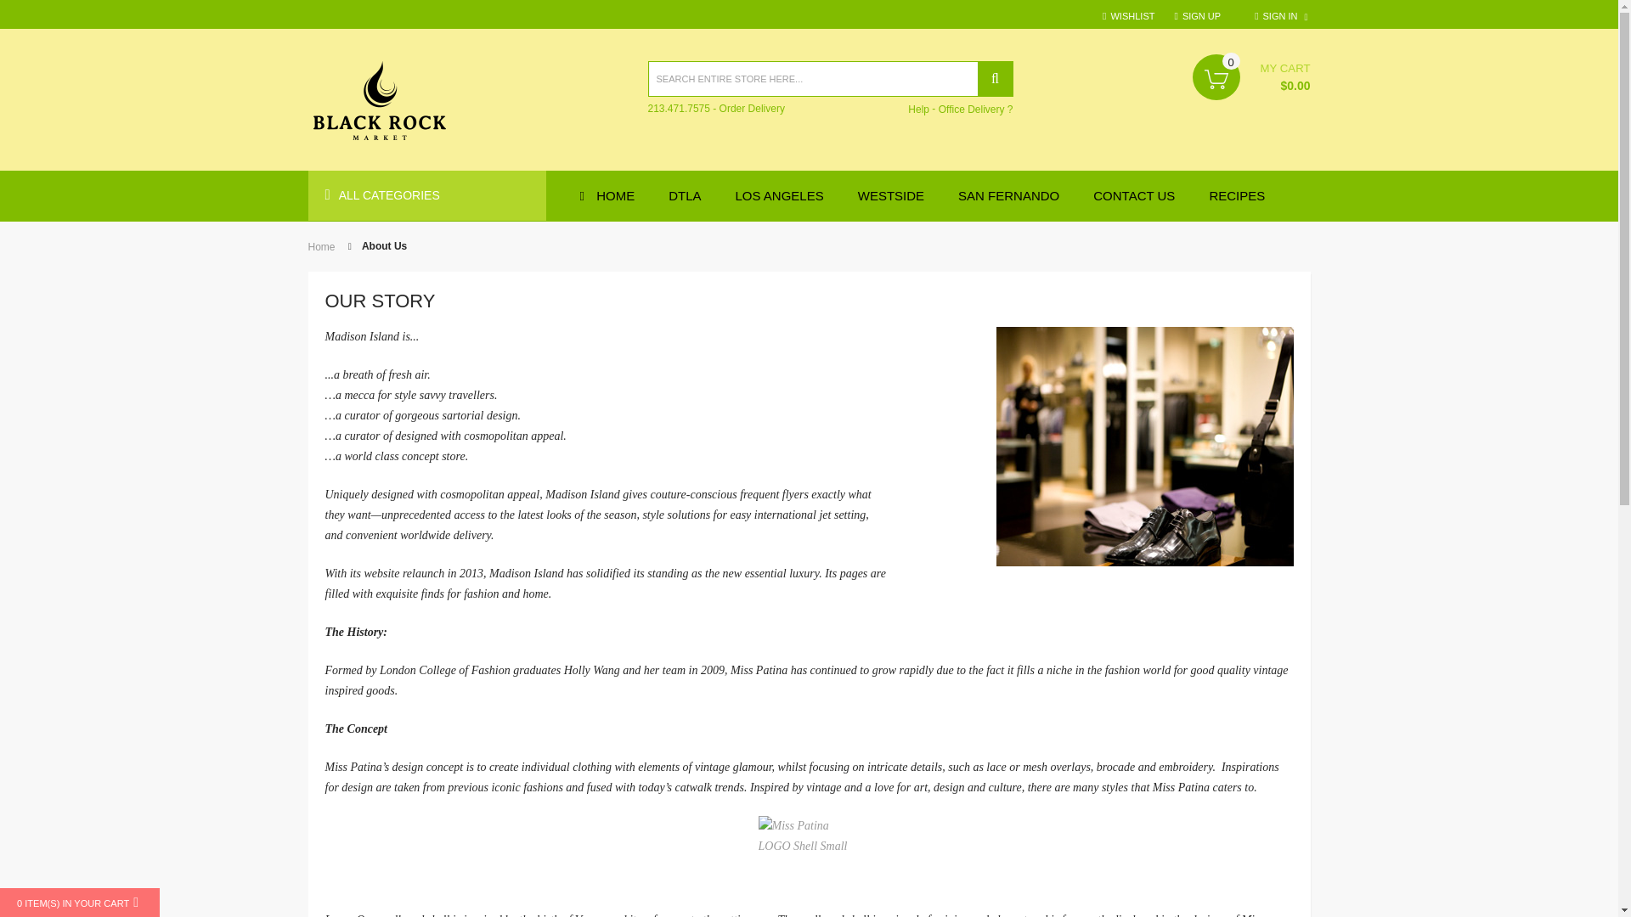 The width and height of the screenshot is (1631, 917). I want to click on Search, so click(995, 79).